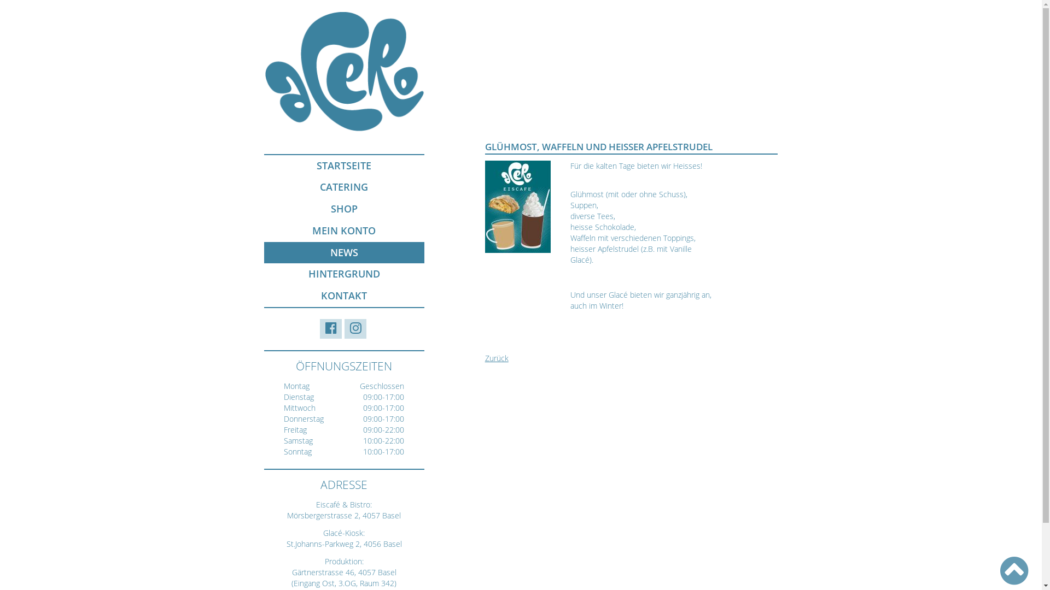  What do you see at coordinates (343, 166) in the screenshot?
I see `STARTSEITE` at bounding box center [343, 166].